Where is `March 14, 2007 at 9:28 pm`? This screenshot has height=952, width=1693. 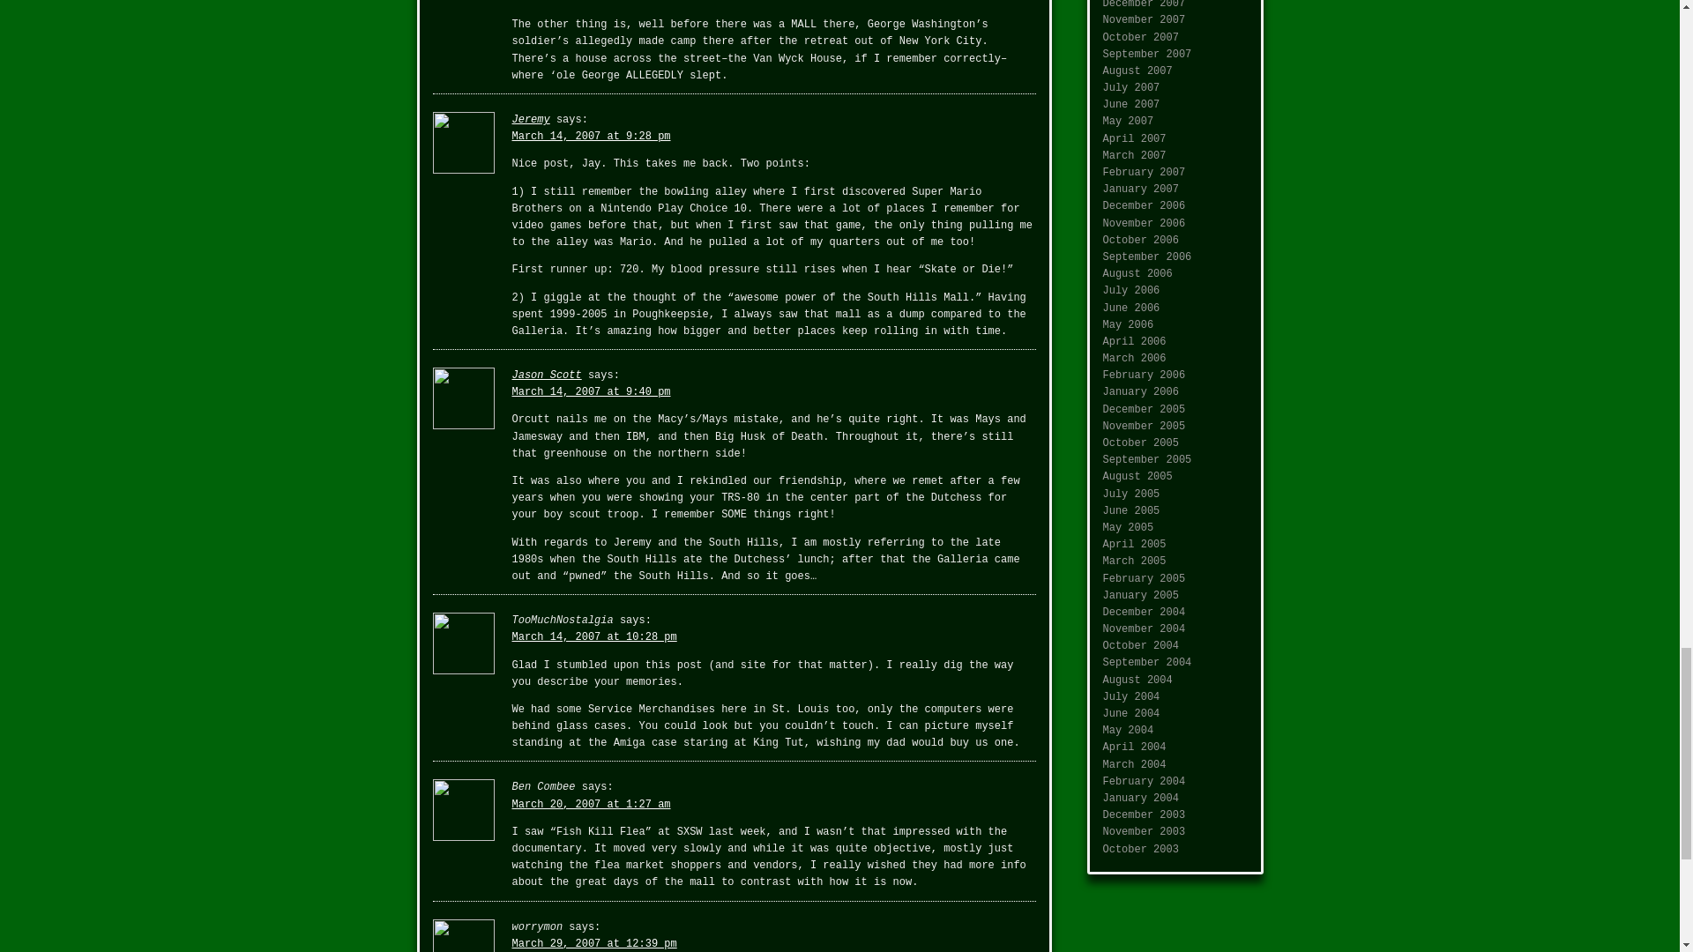 March 14, 2007 at 9:28 pm is located at coordinates (591, 136).